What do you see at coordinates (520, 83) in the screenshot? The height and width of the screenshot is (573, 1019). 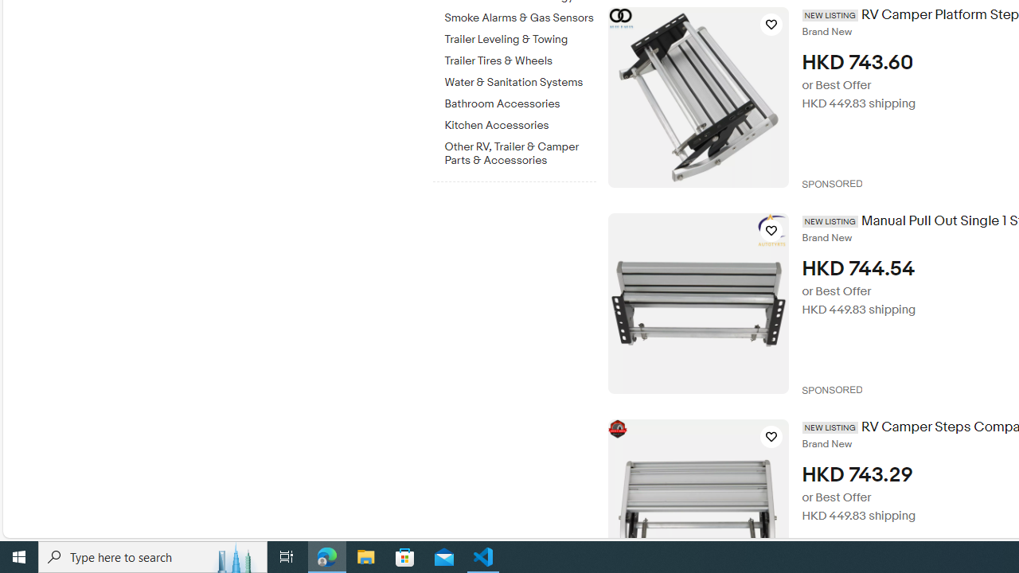 I see `Water & Sanitation Systems` at bounding box center [520, 83].